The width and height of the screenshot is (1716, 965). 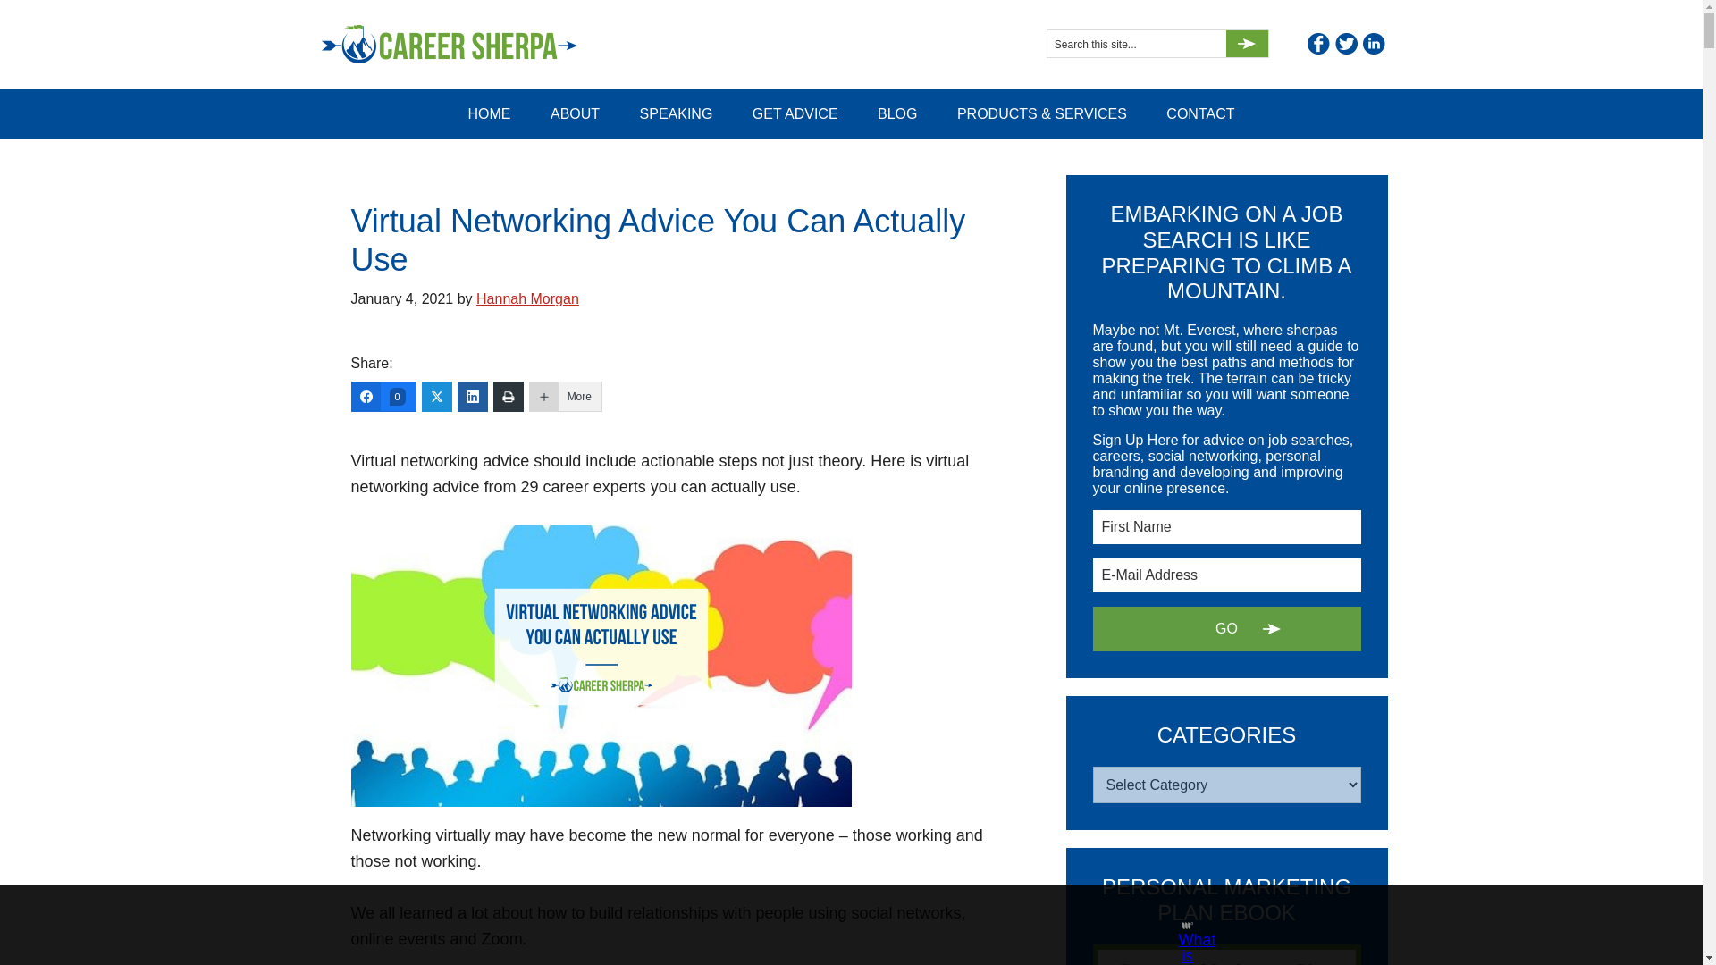 What do you see at coordinates (1346, 43) in the screenshot?
I see `Twitter` at bounding box center [1346, 43].